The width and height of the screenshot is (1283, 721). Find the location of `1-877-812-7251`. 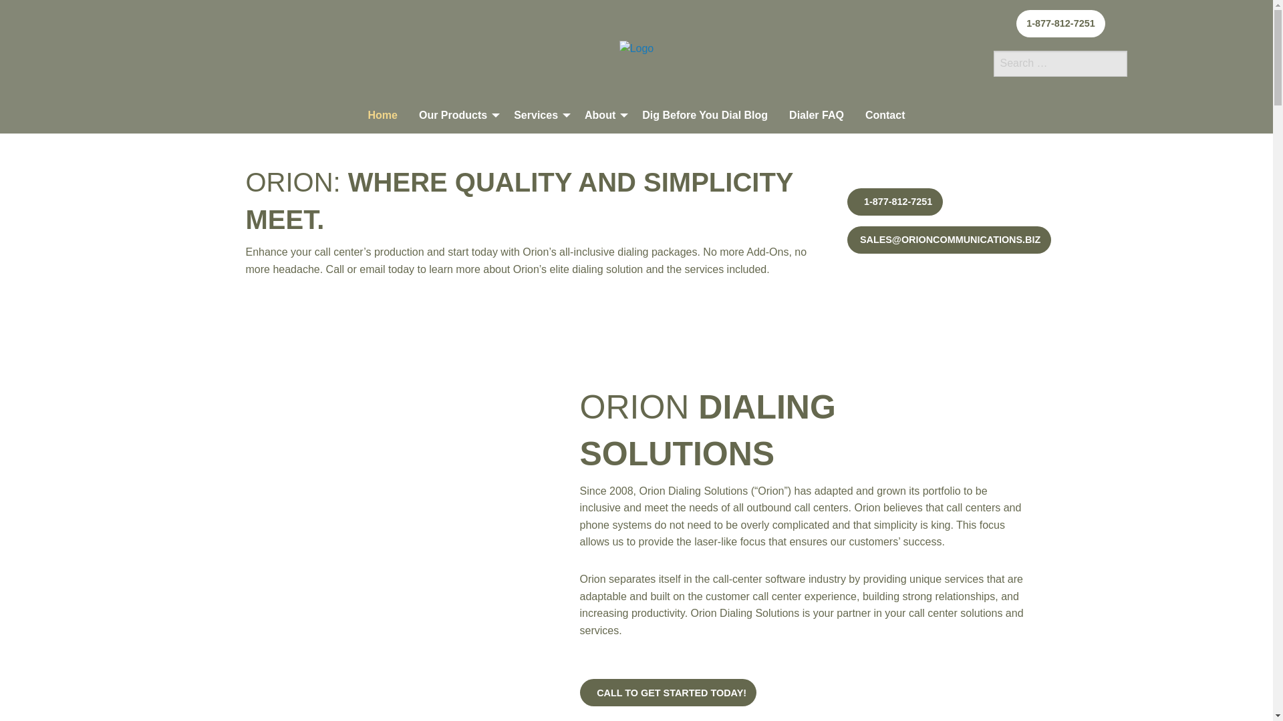

1-877-812-7251 is located at coordinates (1060, 23).